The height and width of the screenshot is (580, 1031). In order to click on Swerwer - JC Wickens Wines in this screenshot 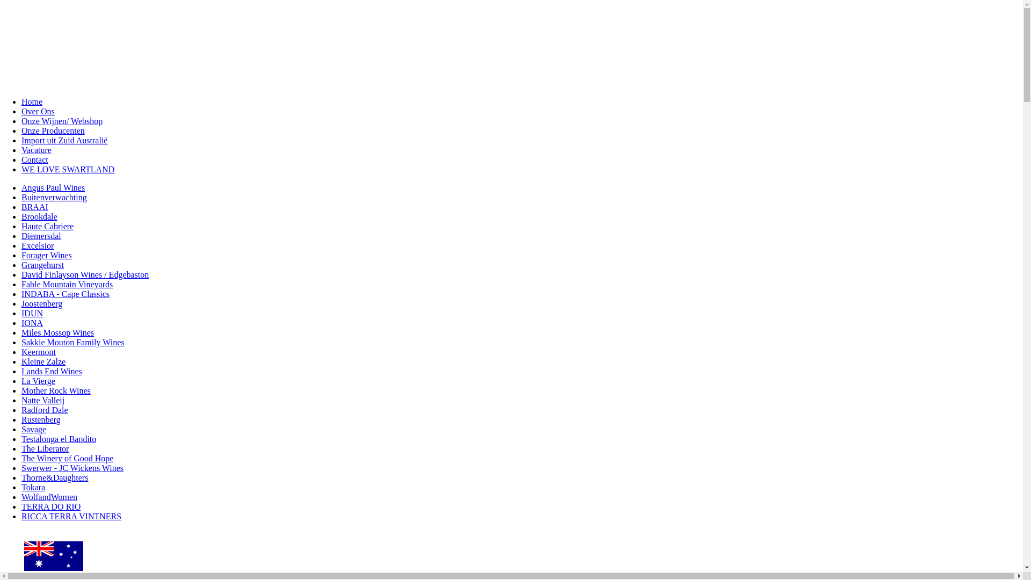, I will do `click(72, 468)`.